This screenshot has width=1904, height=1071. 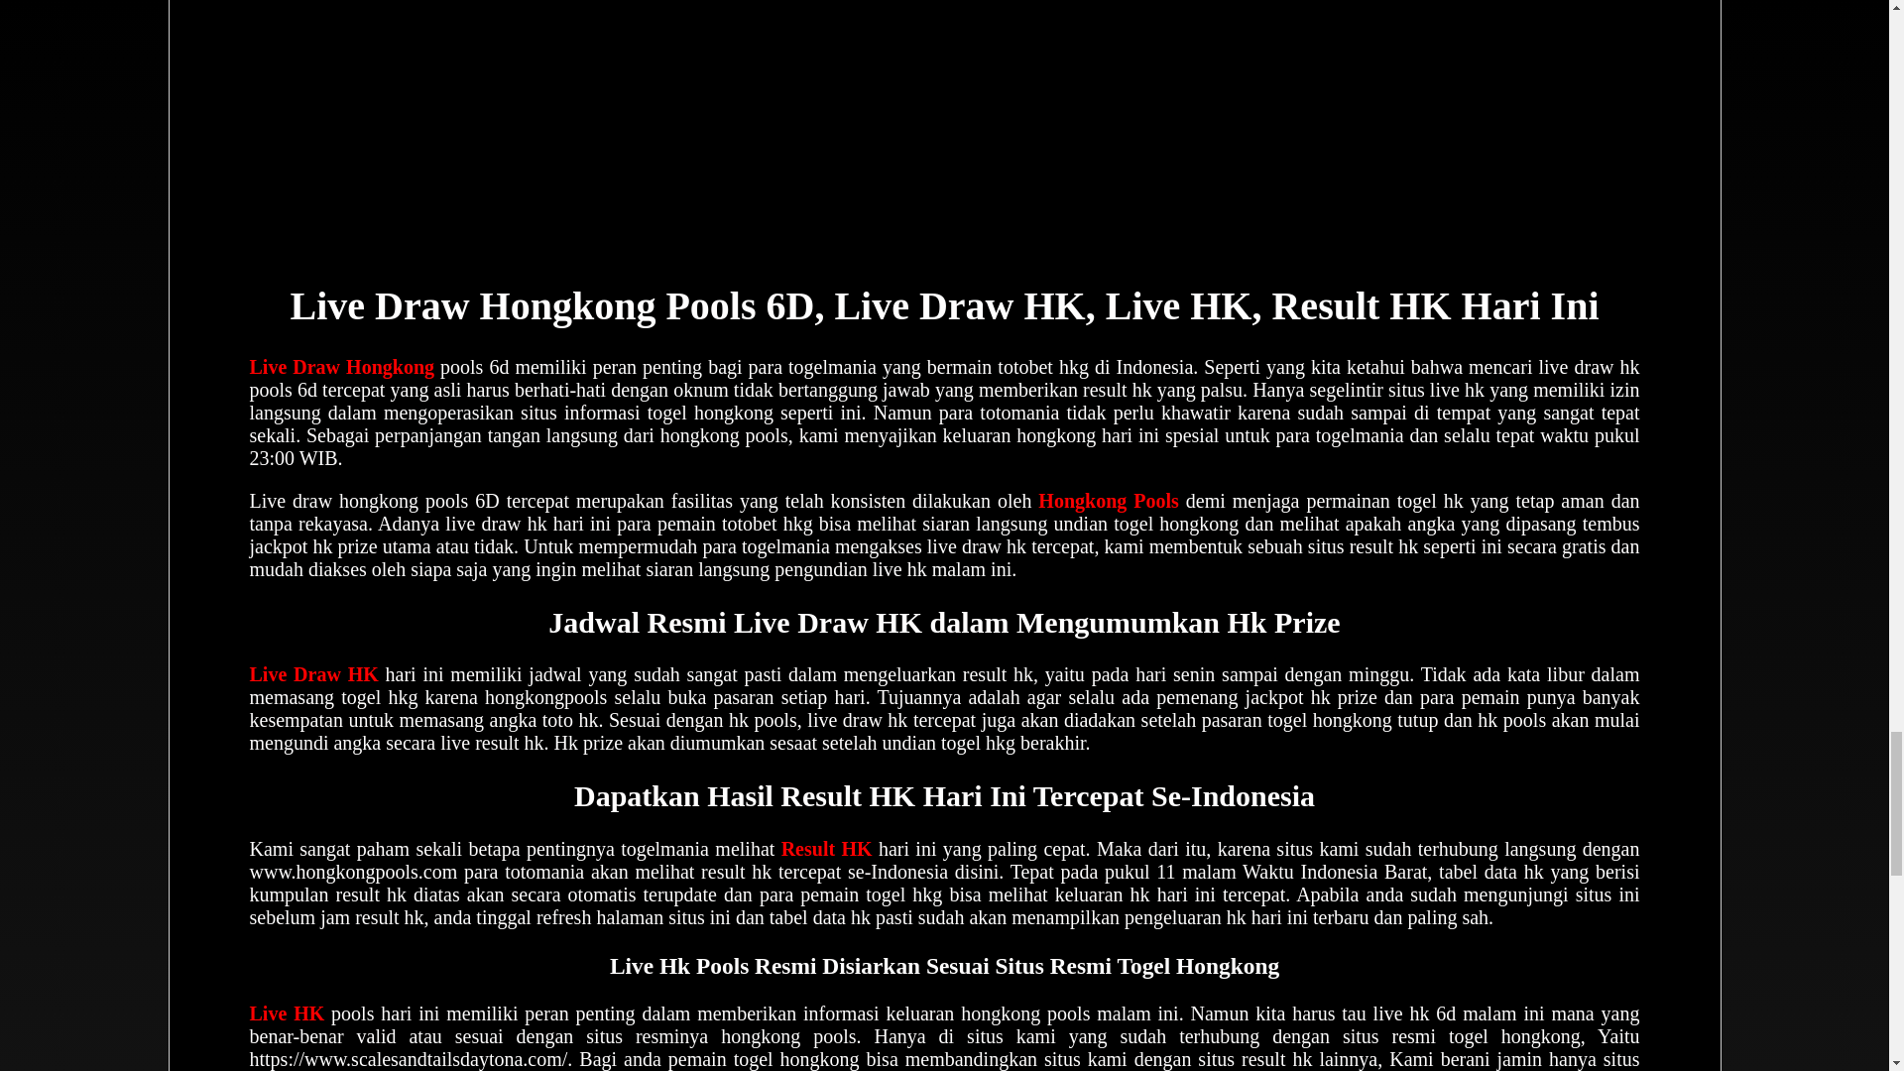 What do you see at coordinates (342, 367) in the screenshot?
I see `Live Draw Hongkong` at bounding box center [342, 367].